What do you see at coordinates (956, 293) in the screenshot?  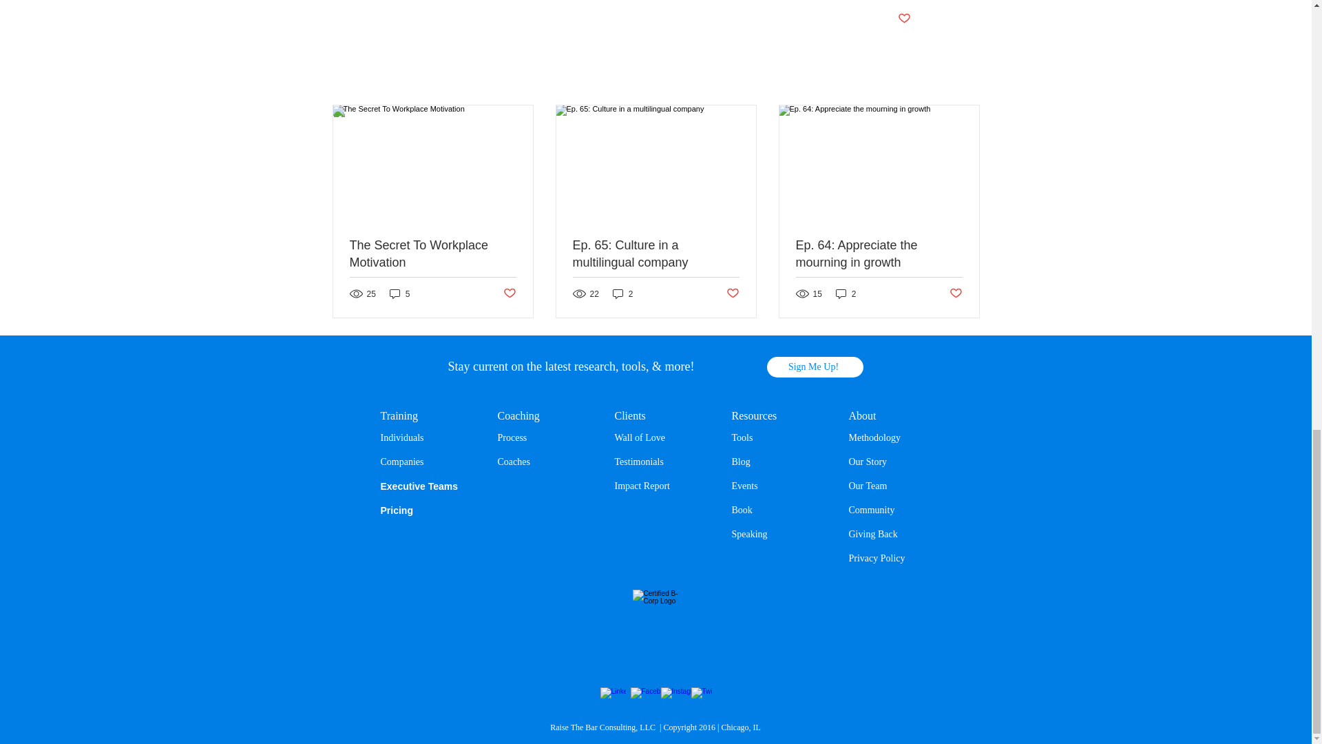 I see `Post not marked as liked` at bounding box center [956, 293].